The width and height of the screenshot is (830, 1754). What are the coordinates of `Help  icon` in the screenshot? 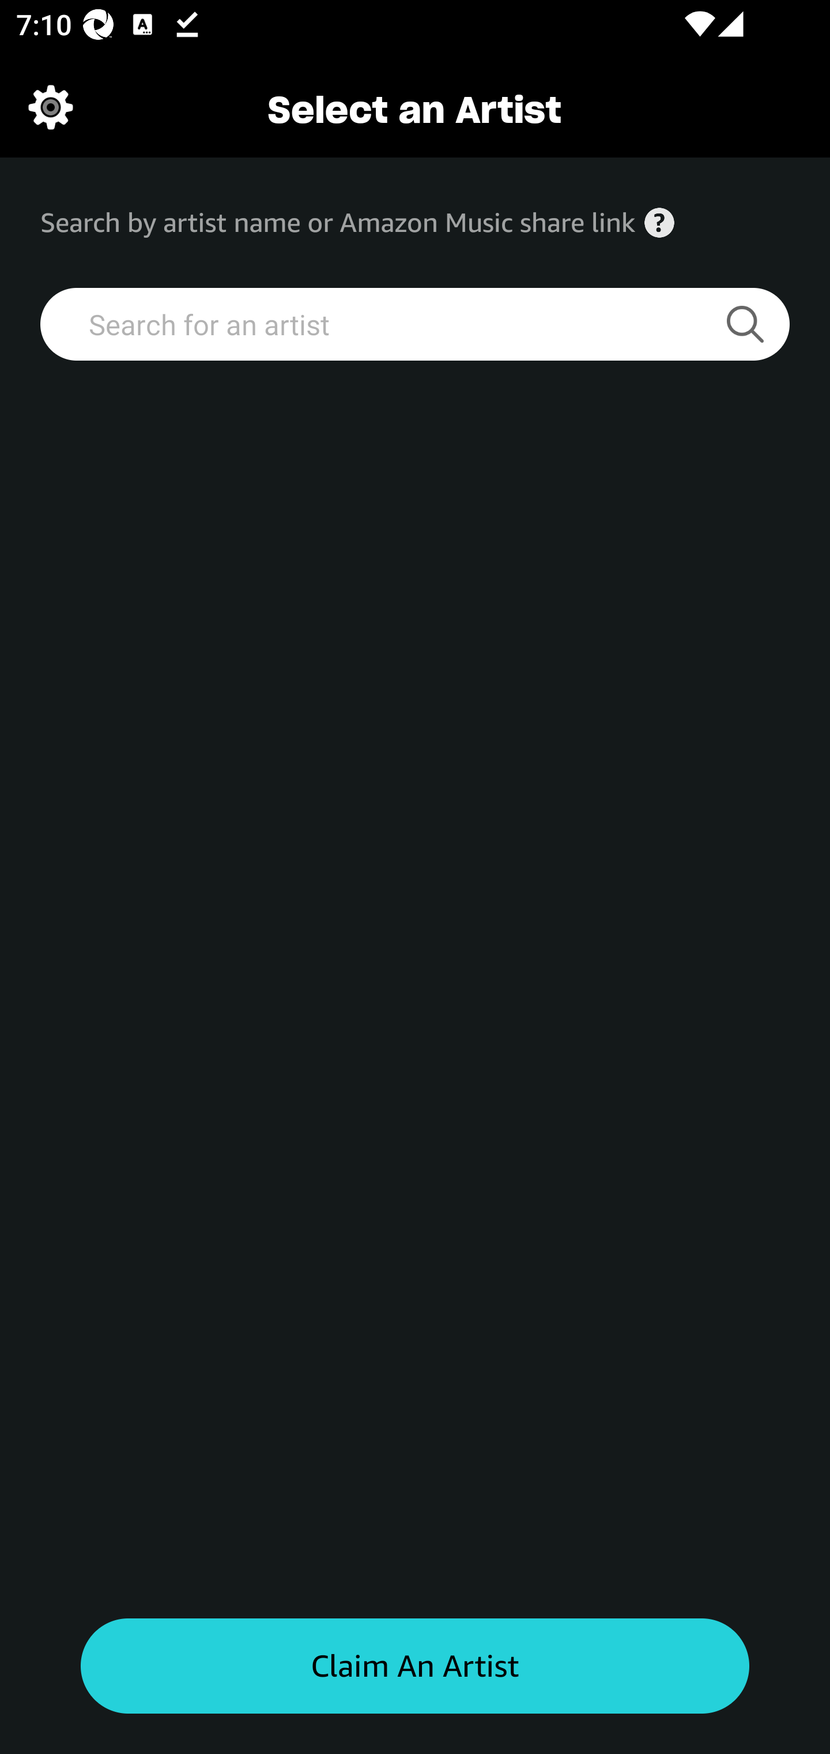 It's located at (659, 223).